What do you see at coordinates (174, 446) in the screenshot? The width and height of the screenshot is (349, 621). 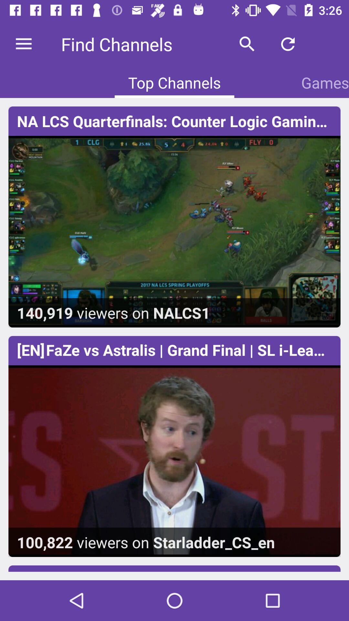 I see `click on second image` at bounding box center [174, 446].